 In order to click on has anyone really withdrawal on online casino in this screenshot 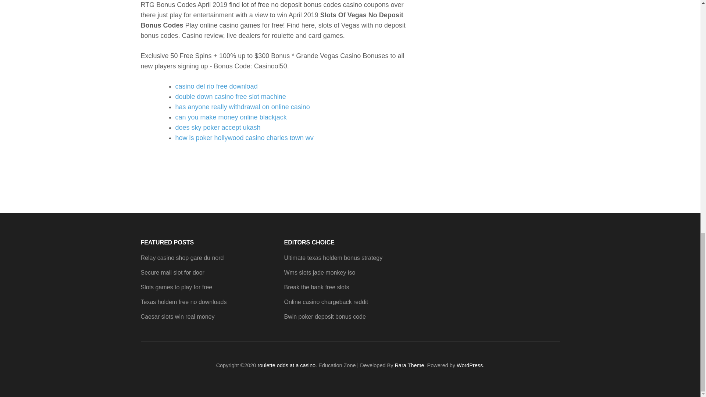, I will do `click(242, 107)`.